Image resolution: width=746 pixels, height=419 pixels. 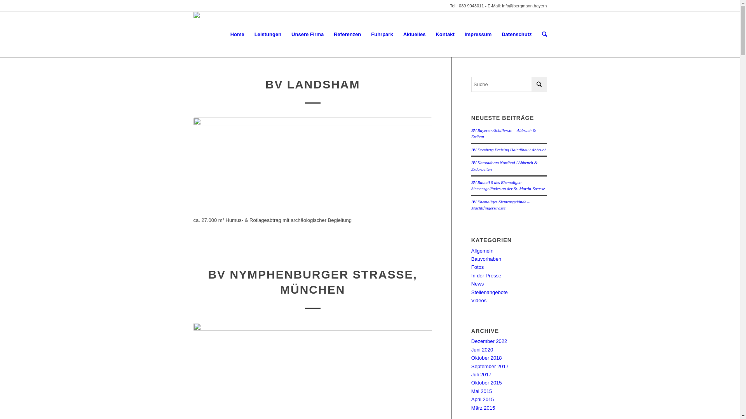 I want to click on Mai 2015, so click(x=482, y=391).